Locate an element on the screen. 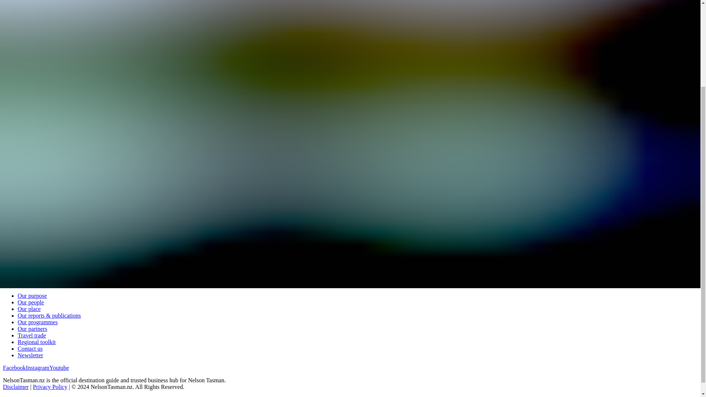 This screenshot has height=397, width=706. Major events is located at coordinates (33, 247).